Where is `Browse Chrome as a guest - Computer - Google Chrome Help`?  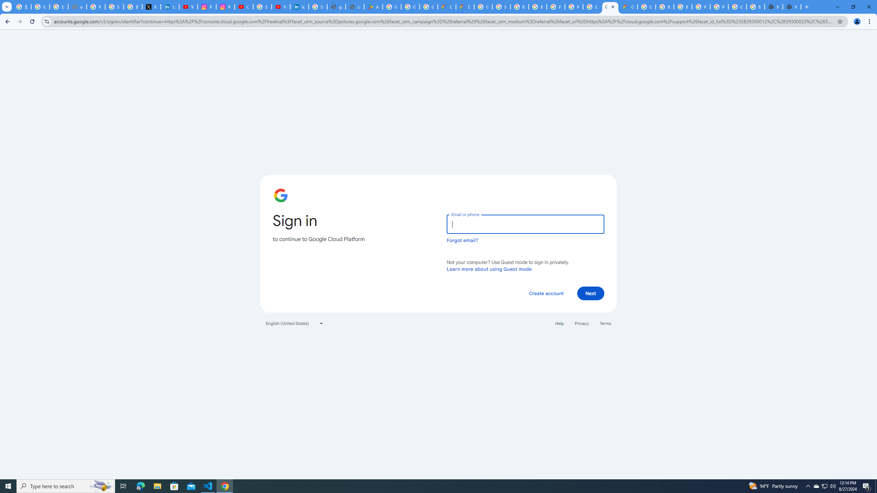 Browse Chrome as a guest - Computer - Google Chrome Help is located at coordinates (538, 7).